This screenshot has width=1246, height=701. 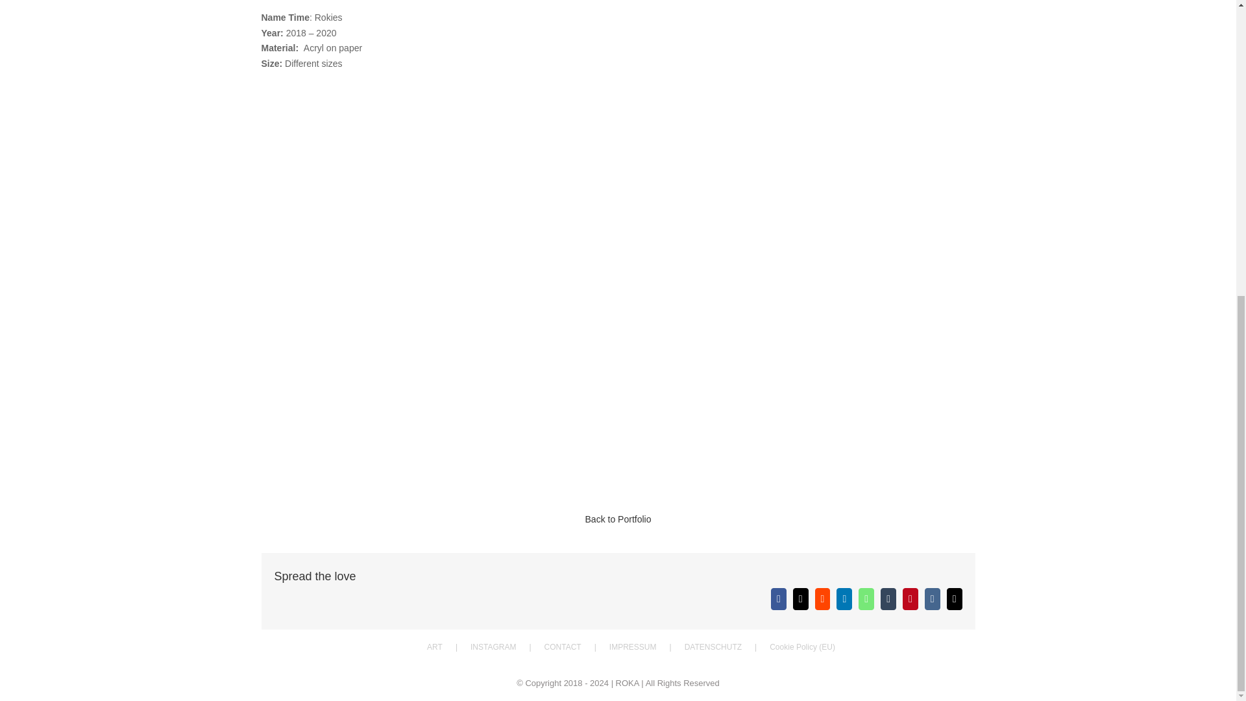 I want to click on CONTACT, so click(x=576, y=646).